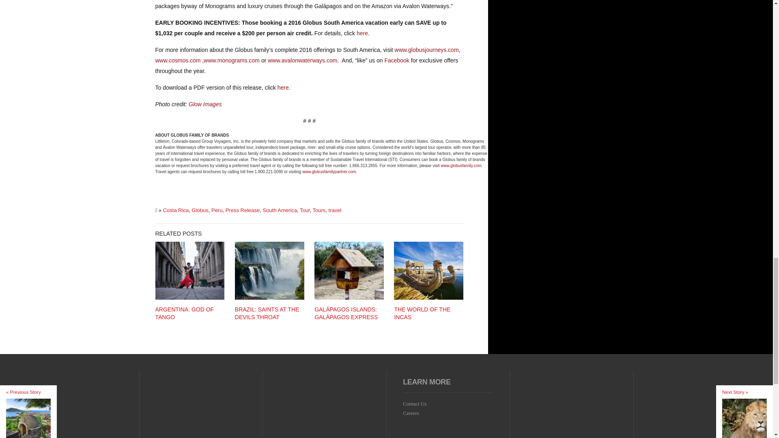 This screenshot has width=779, height=438. What do you see at coordinates (461, 165) in the screenshot?
I see `www.globusfamily.com` at bounding box center [461, 165].